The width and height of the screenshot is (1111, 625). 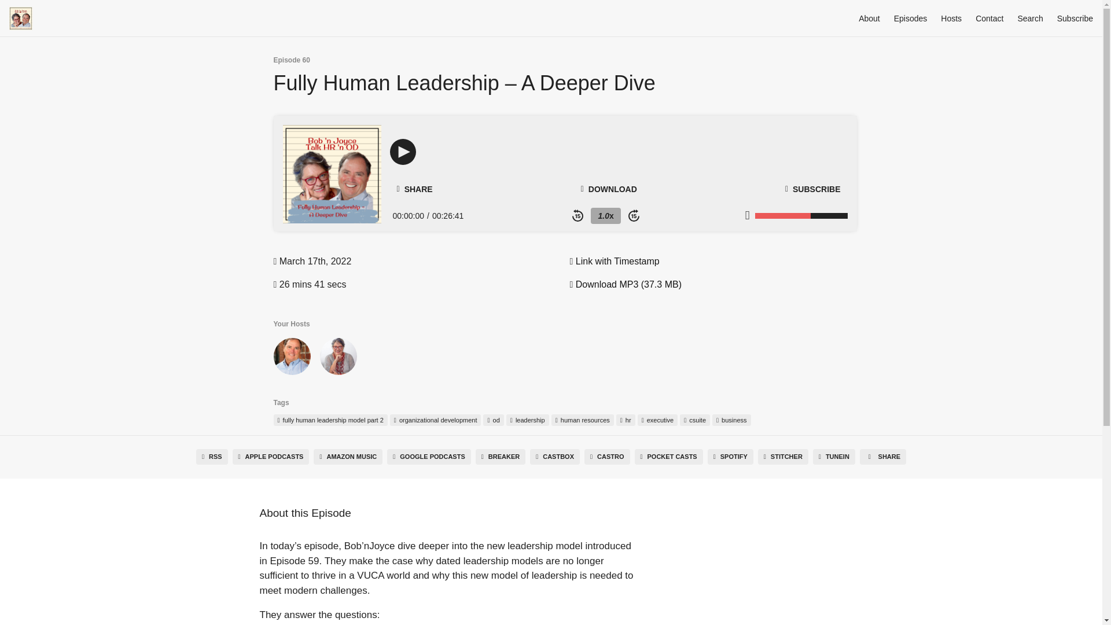 I want to click on RSS, so click(x=212, y=457).